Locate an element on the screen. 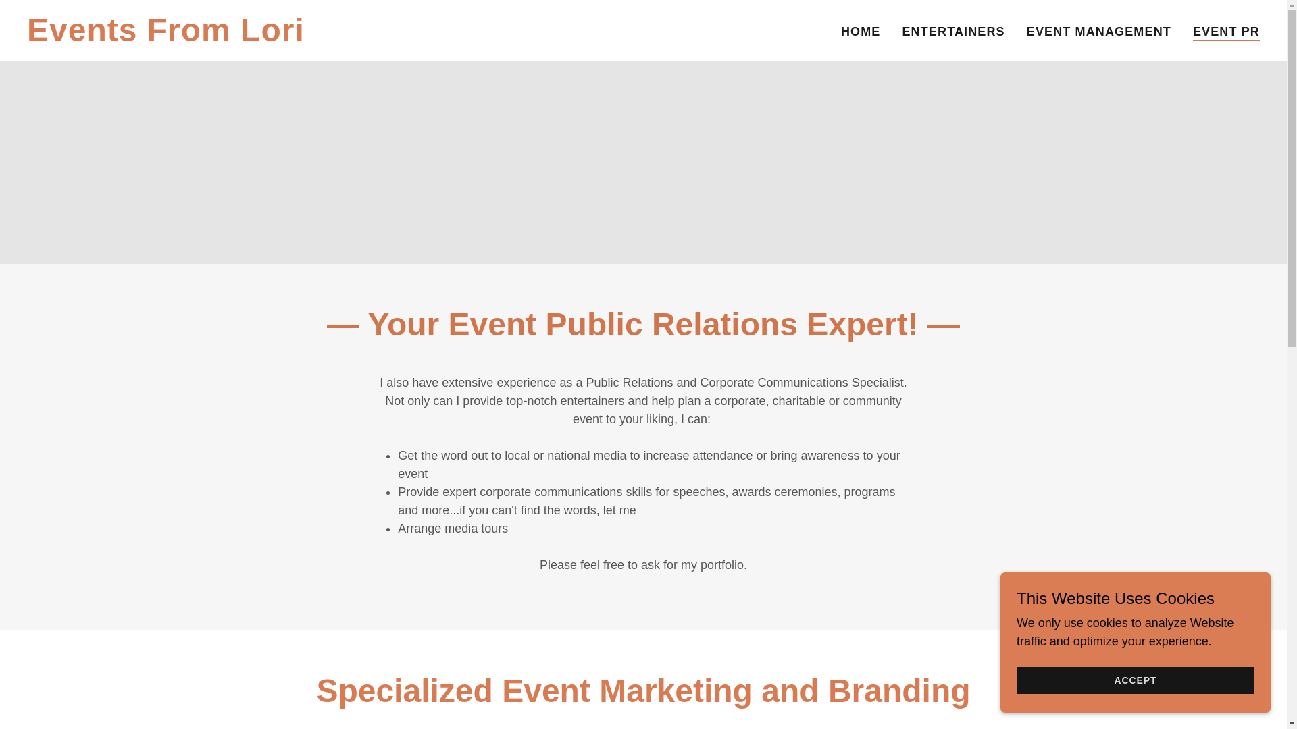 The height and width of the screenshot is (729, 1297). ENTERTAINERS is located at coordinates (1135, 680).